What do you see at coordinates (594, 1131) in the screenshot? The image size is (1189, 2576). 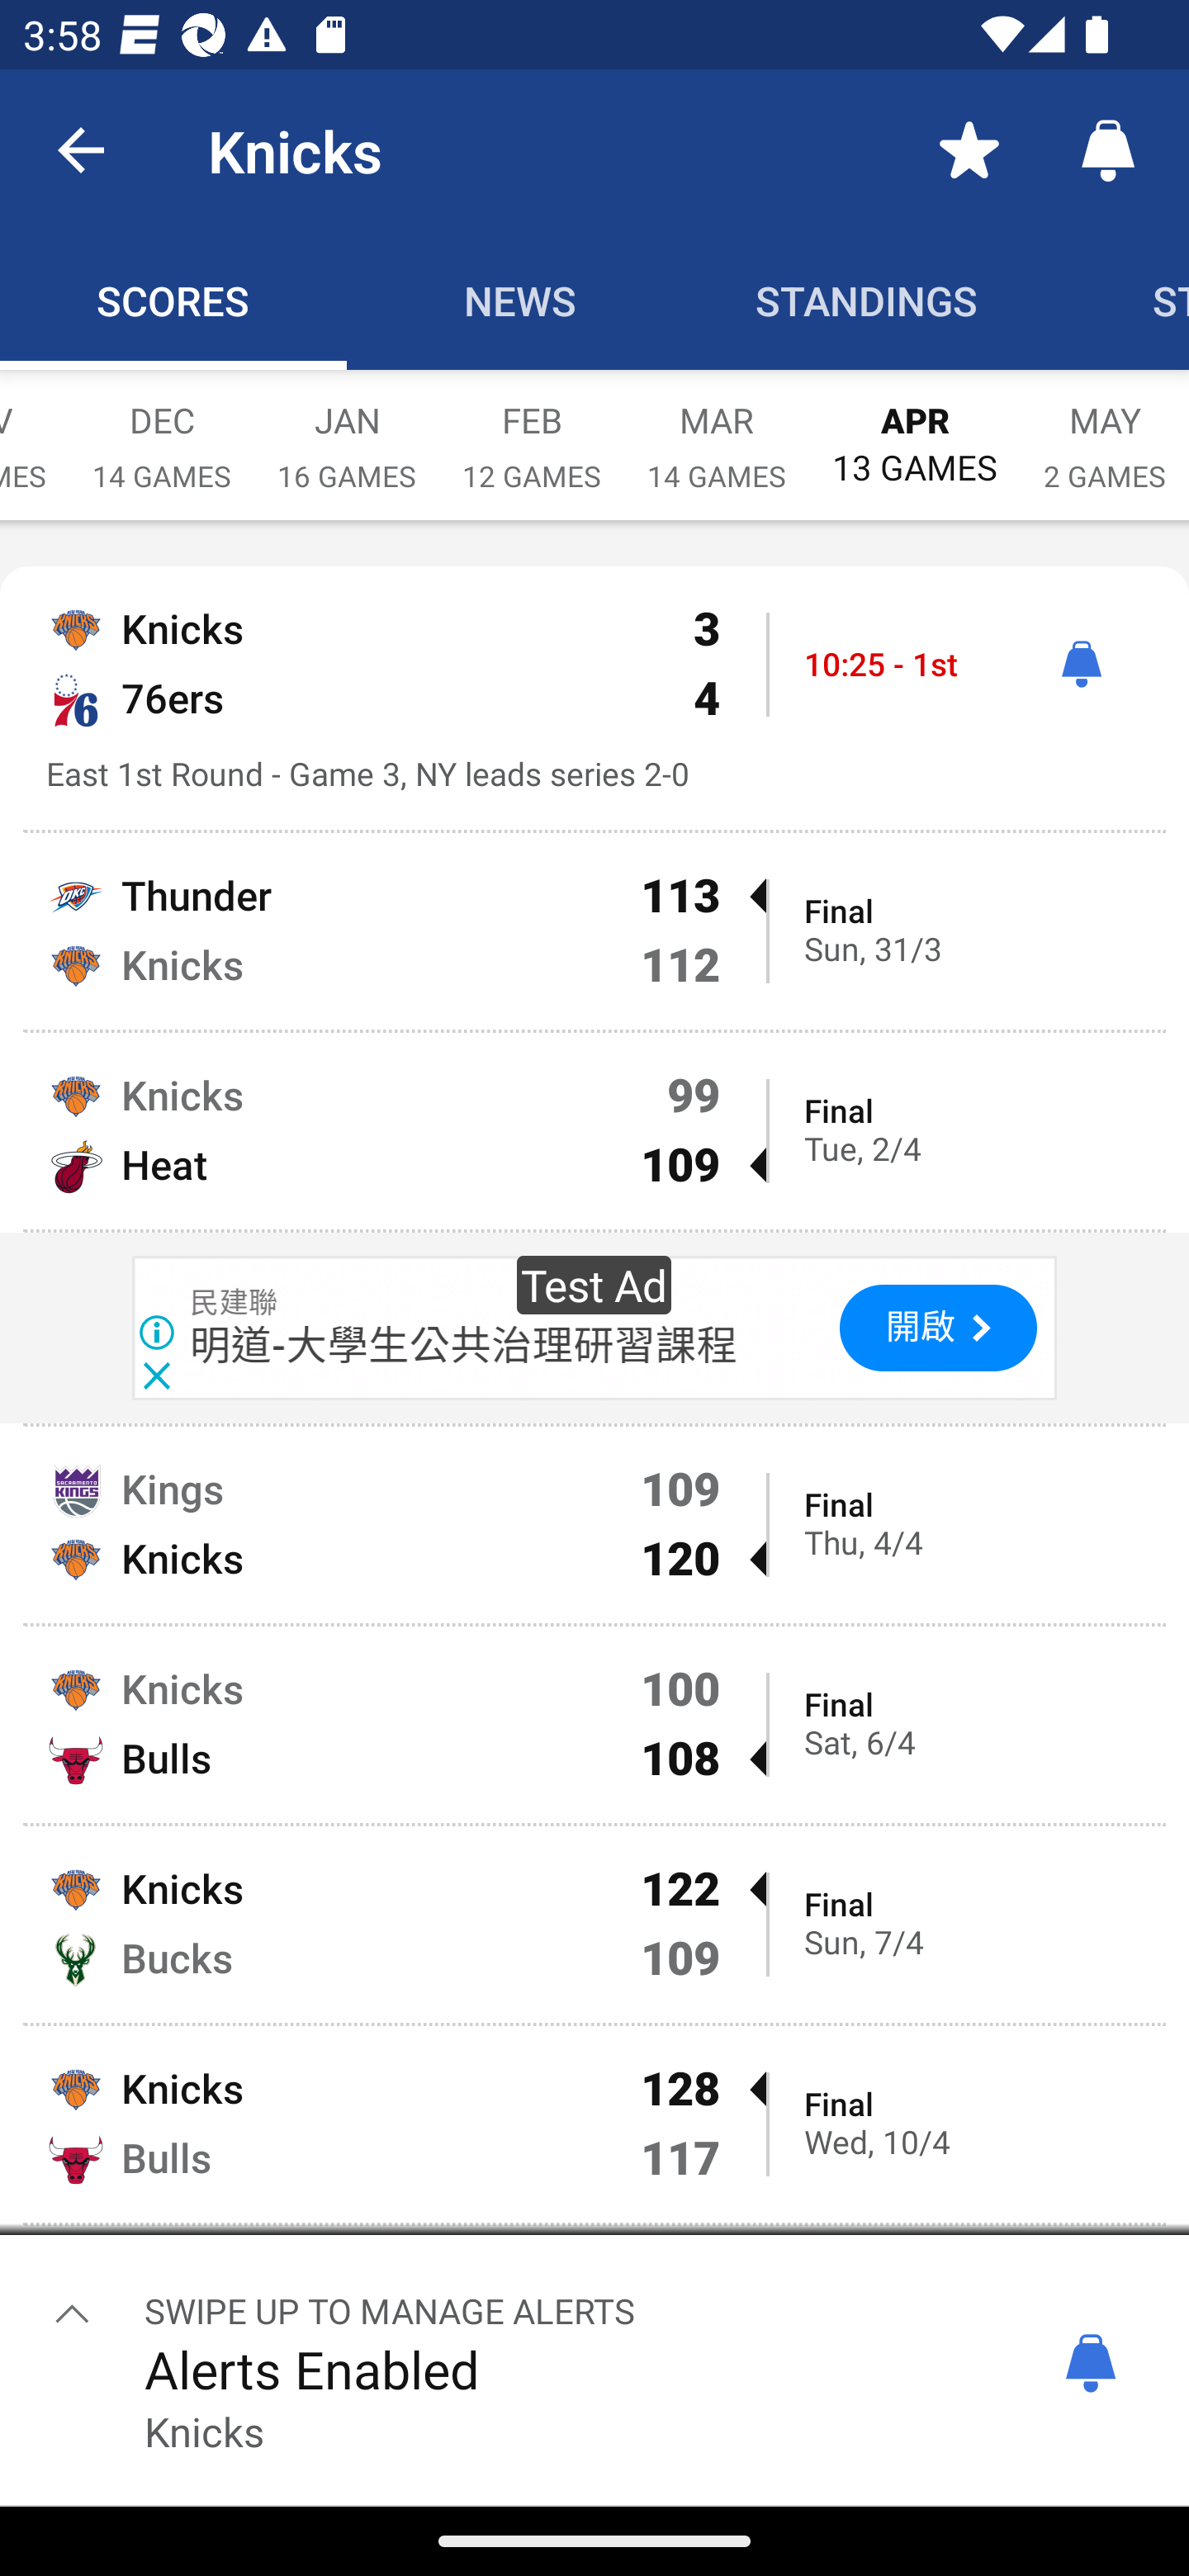 I see `Knicks 99 Heat 109  Final Tue, 2/4` at bounding box center [594, 1131].